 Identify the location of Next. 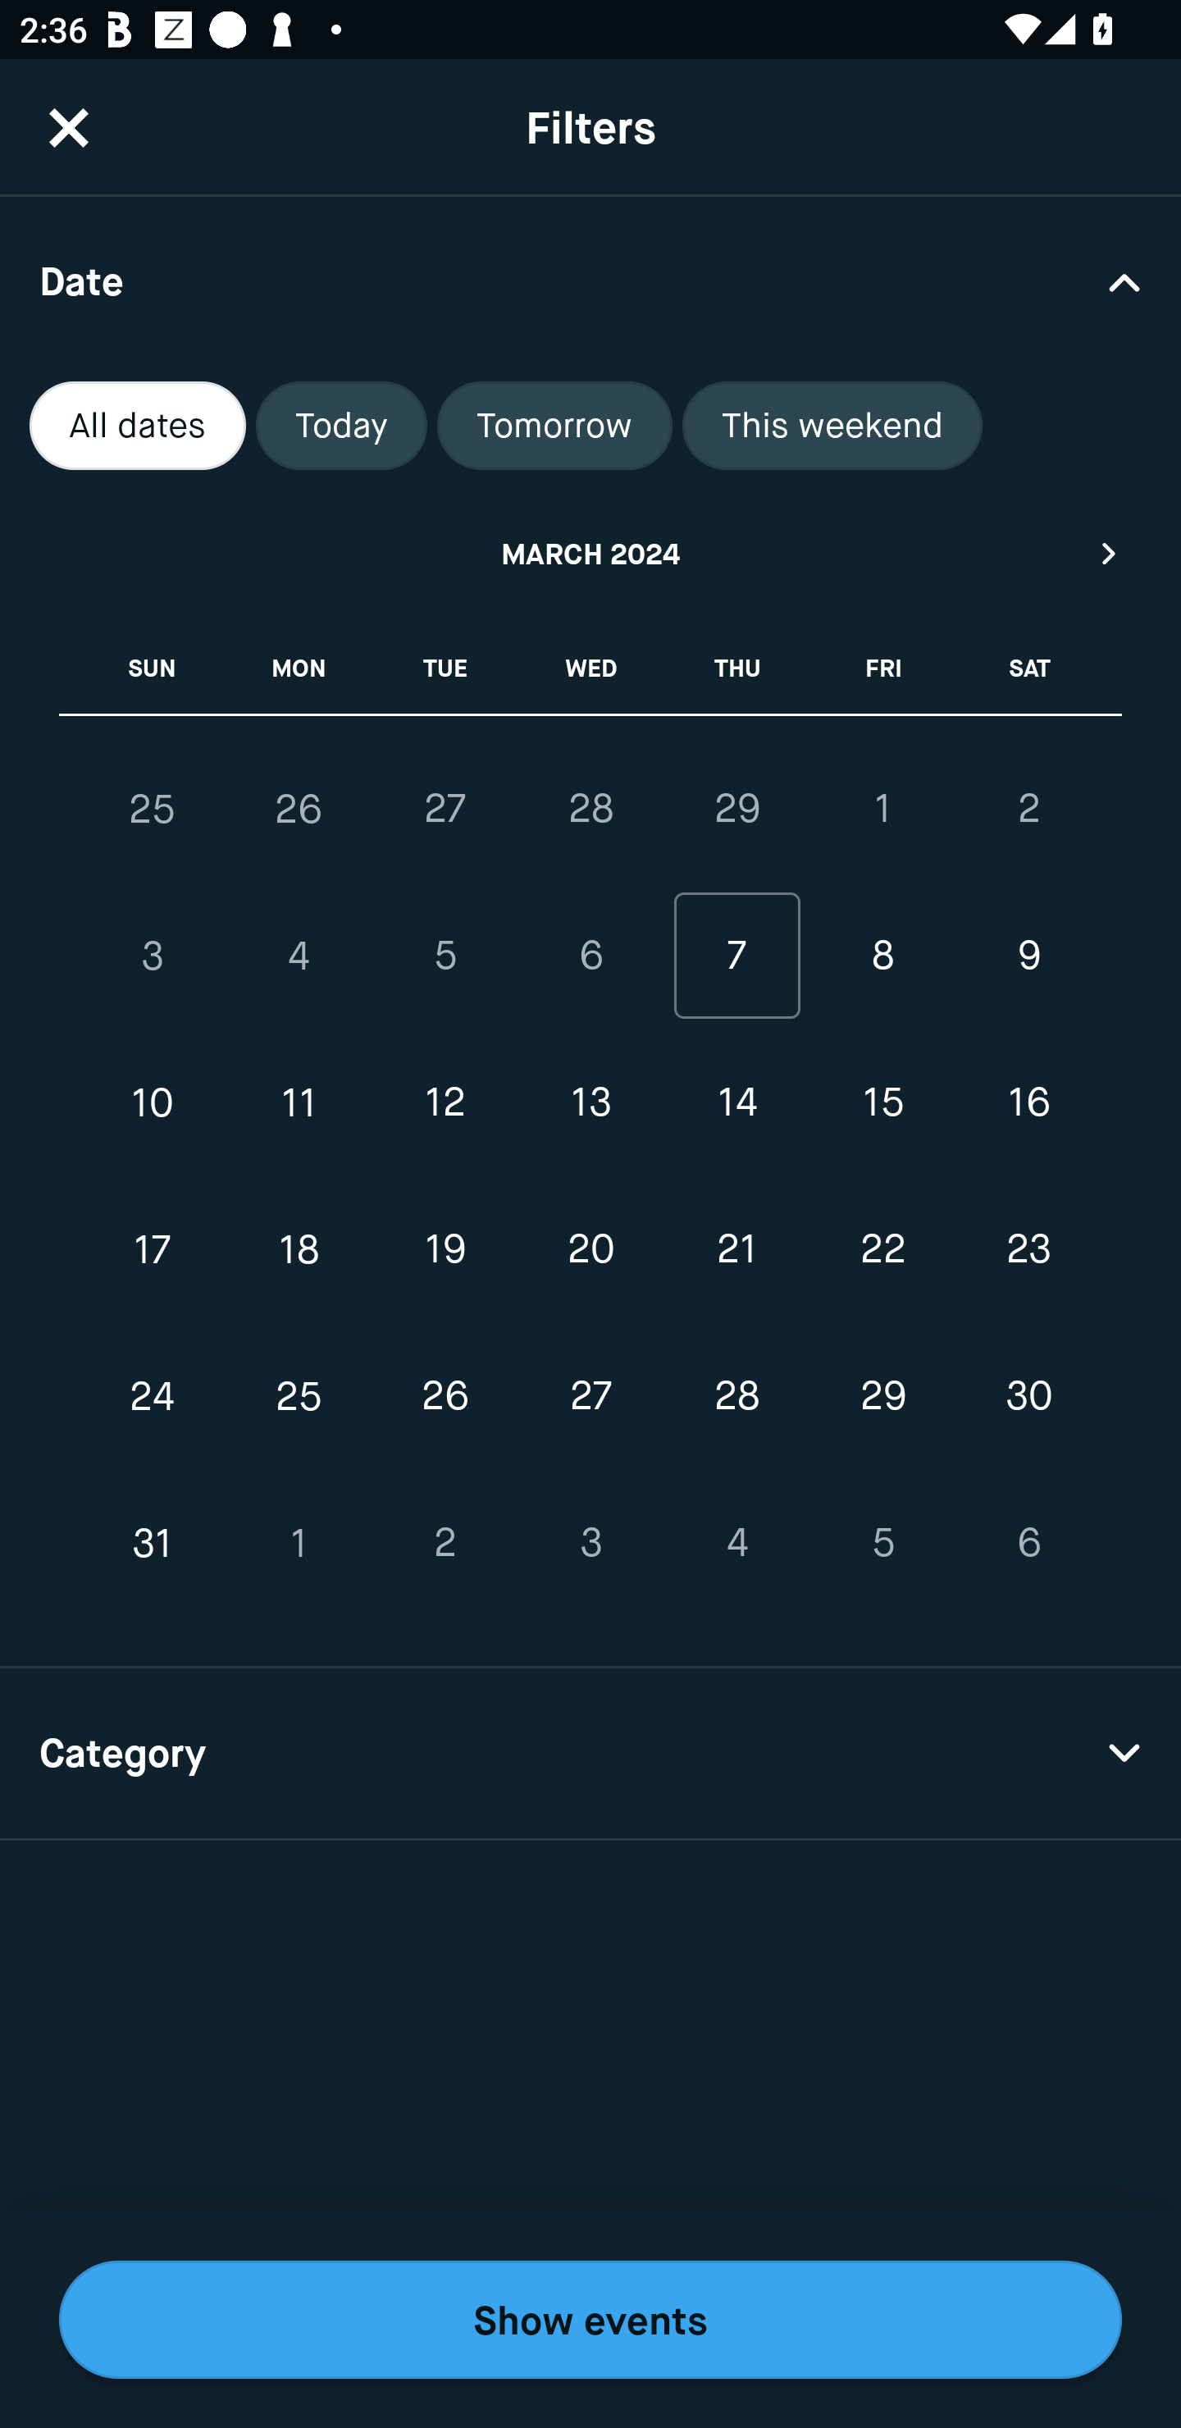
(1110, 553).